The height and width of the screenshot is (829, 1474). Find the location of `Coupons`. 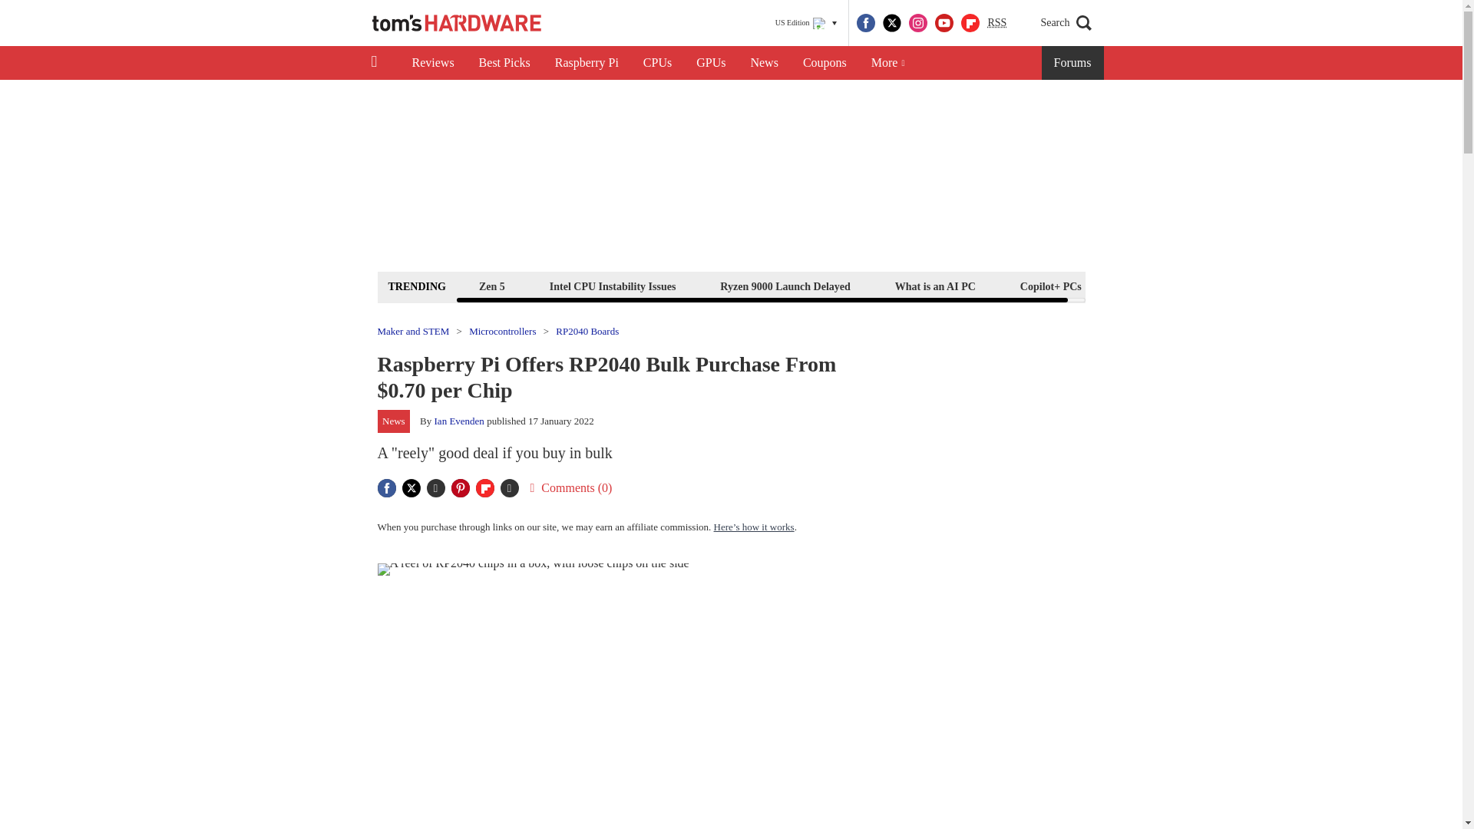

Coupons is located at coordinates (825, 63).